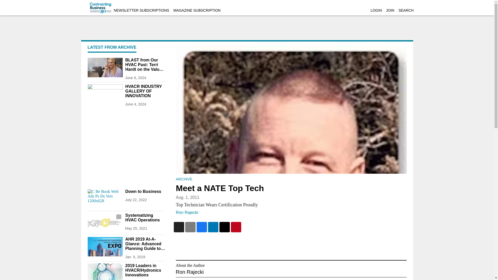  I want to click on LOGIN, so click(376, 10).